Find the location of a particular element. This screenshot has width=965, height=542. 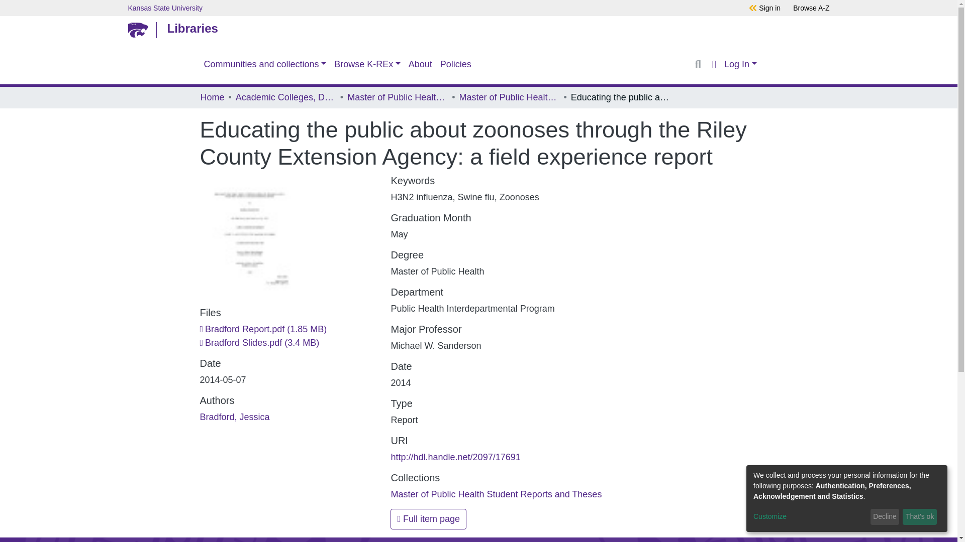

Sign in is located at coordinates (769, 8).